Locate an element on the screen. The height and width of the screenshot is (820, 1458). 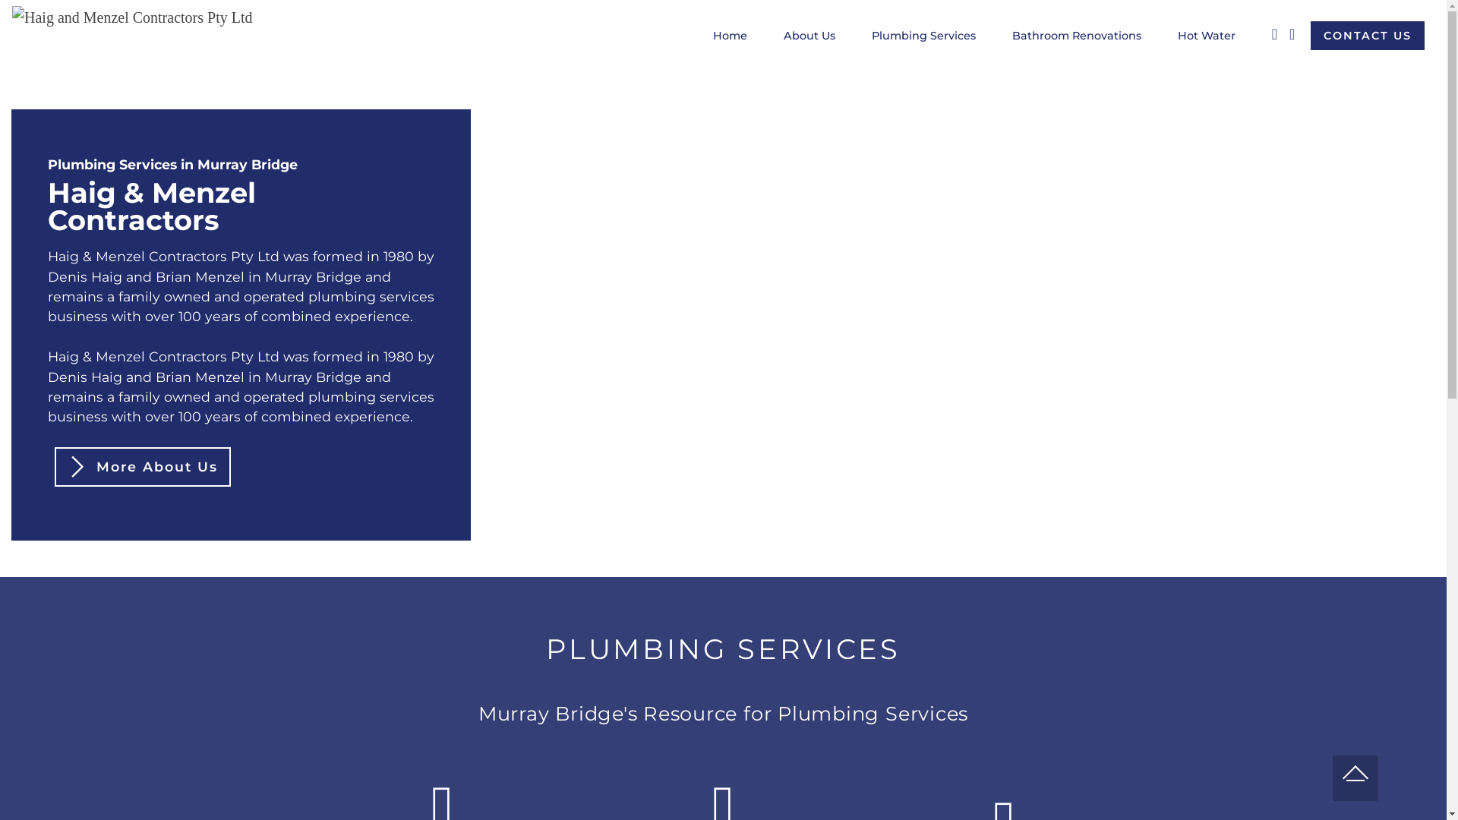
About Us is located at coordinates (809, 36).